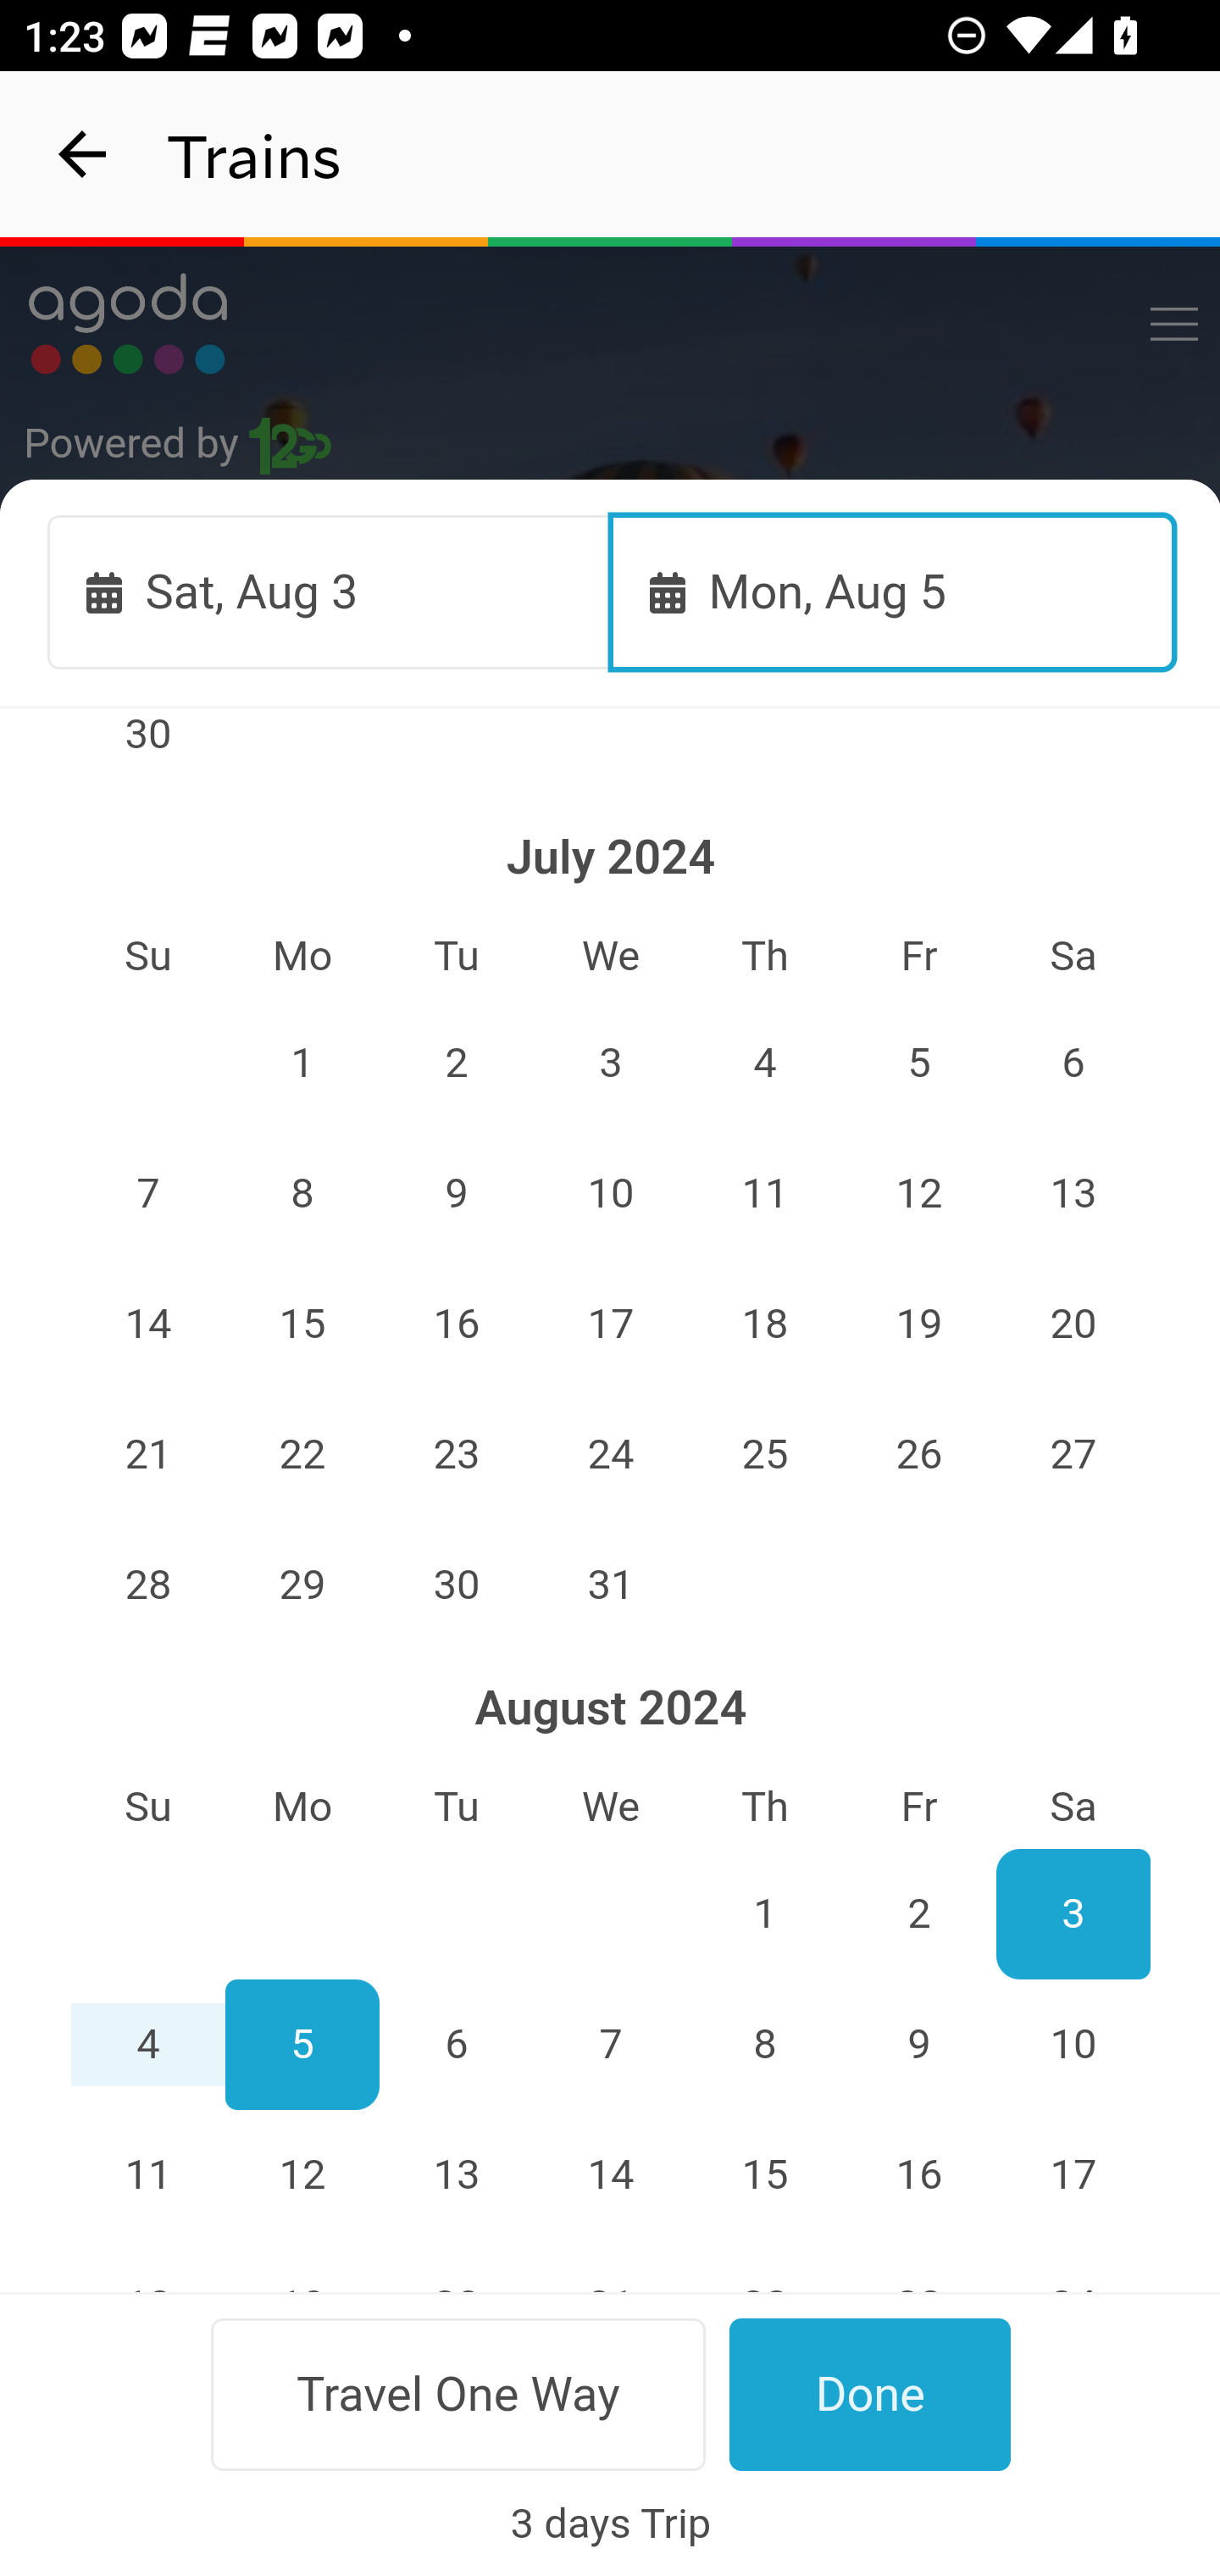 Image resolution: width=1220 pixels, height=2576 pixels. I want to click on 8, so click(764, 2045).